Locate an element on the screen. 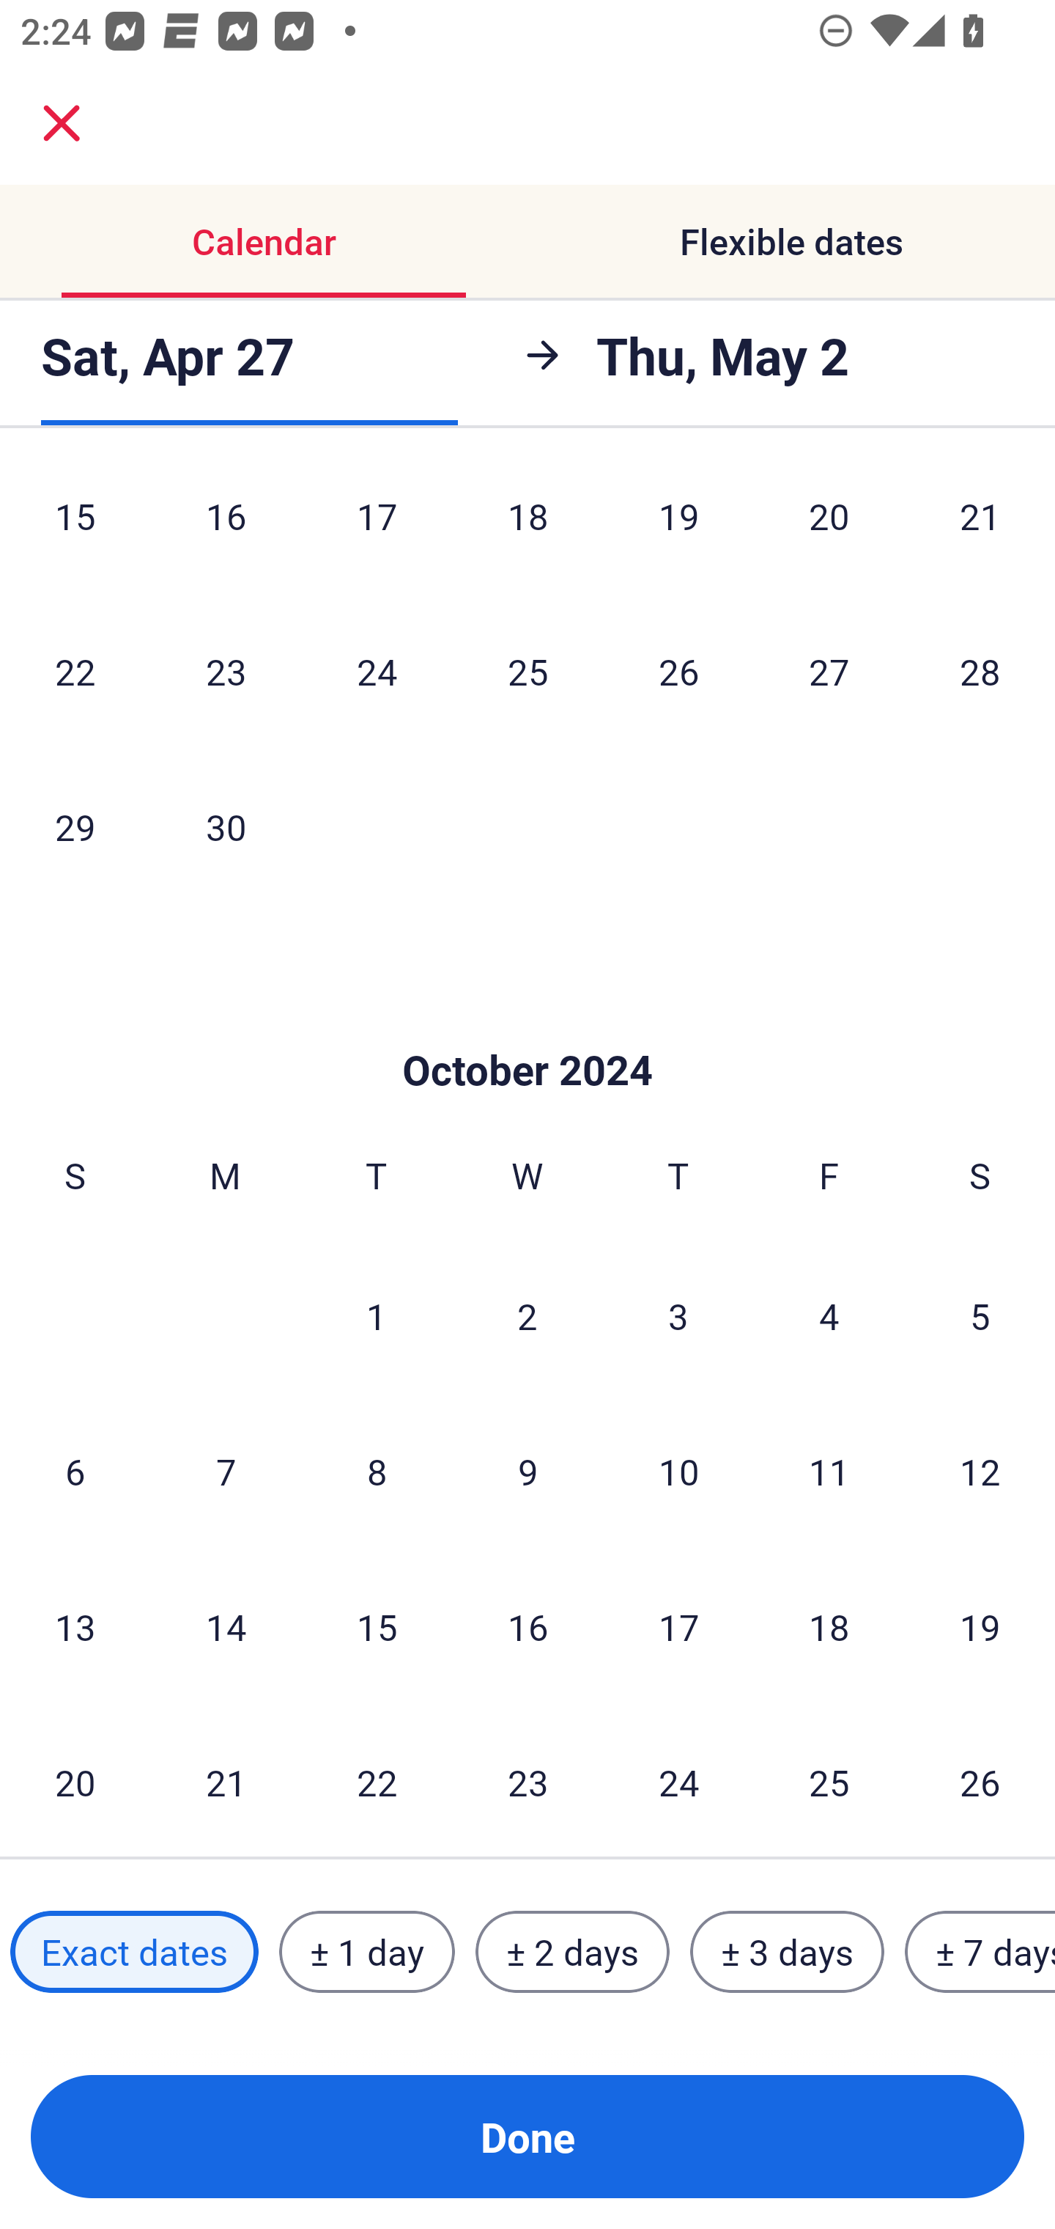 The image size is (1055, 2229). 21 Monday, October 21, 2024 is located at coordinates (226, 1782).